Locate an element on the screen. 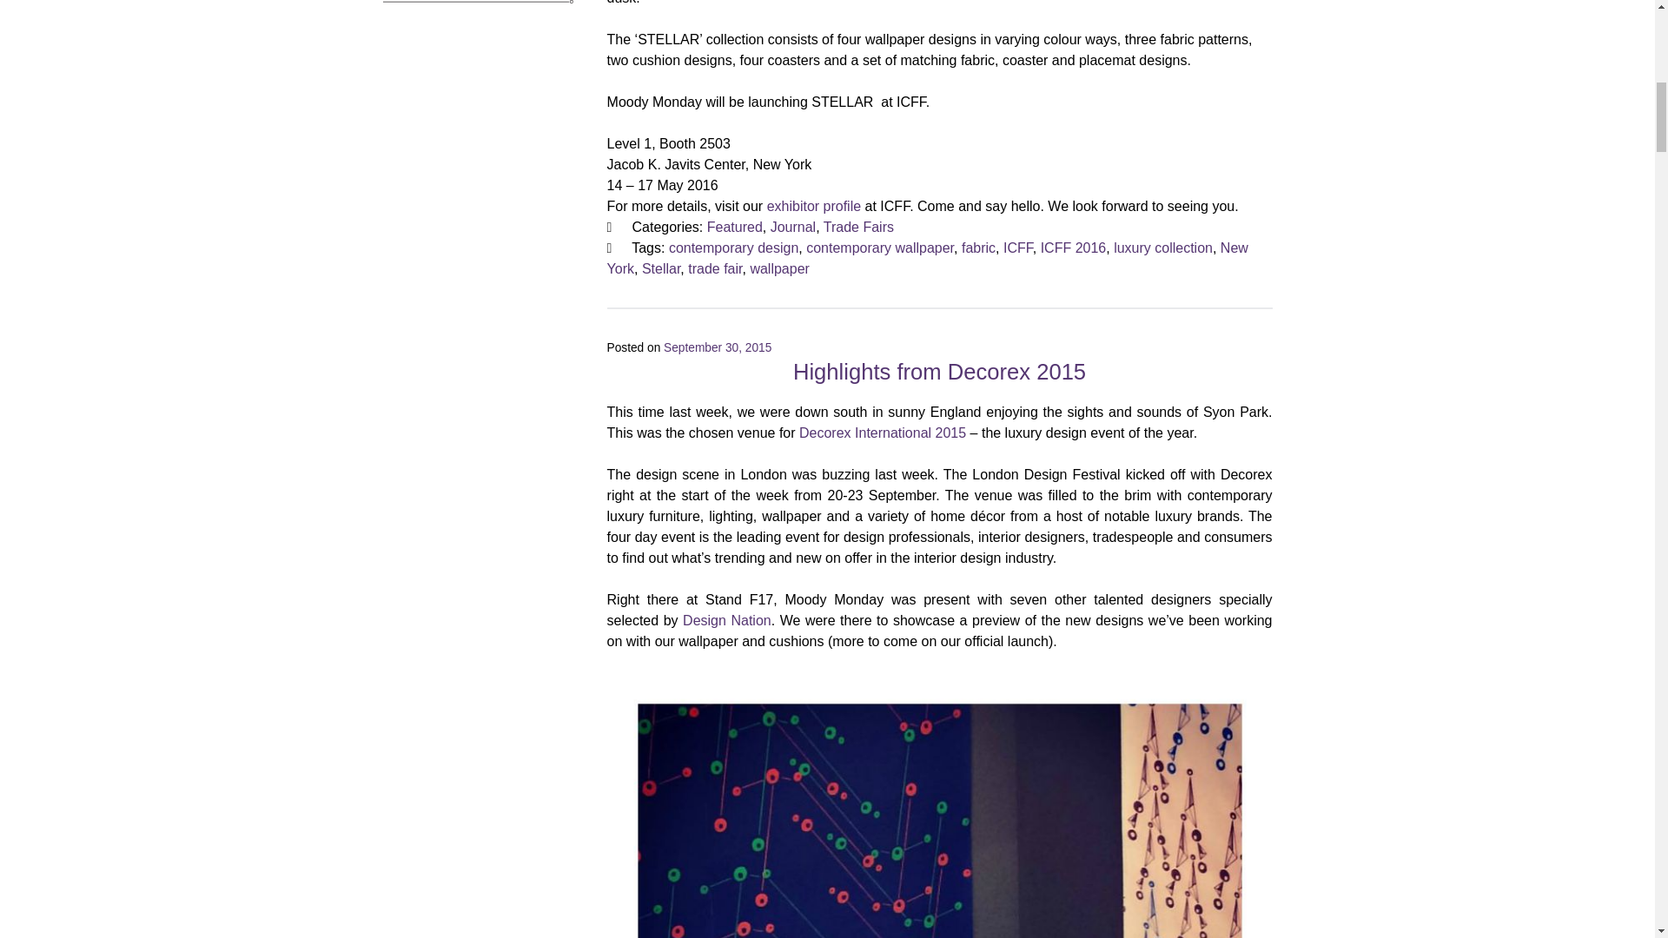 The height and width of the screenshot is (938, 1668). Trade Fairs is located at coordinates (858, 227).